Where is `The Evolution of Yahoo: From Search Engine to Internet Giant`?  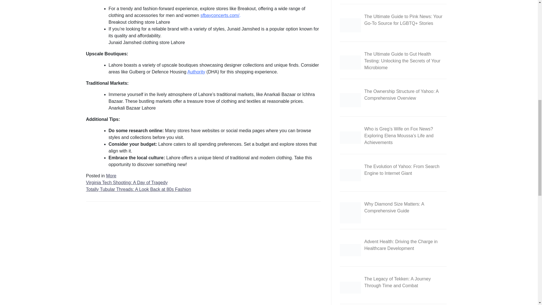 The Evolution of Yahoo: From Search Engine to Internet Giant is located at coordinates (350, 175).